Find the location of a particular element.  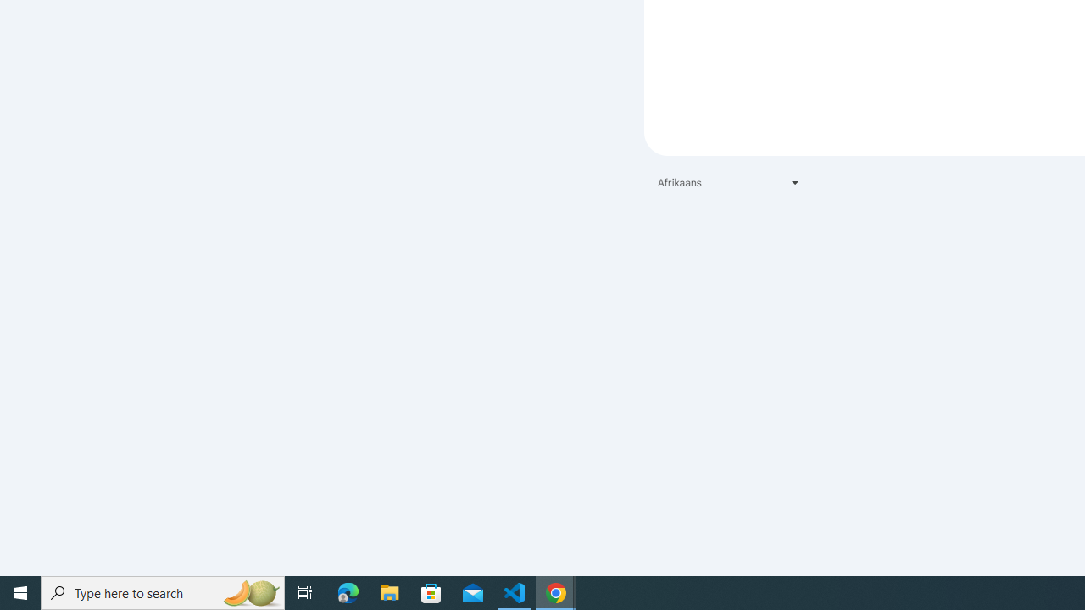

File Explorer is located at coordinates (390, 593).